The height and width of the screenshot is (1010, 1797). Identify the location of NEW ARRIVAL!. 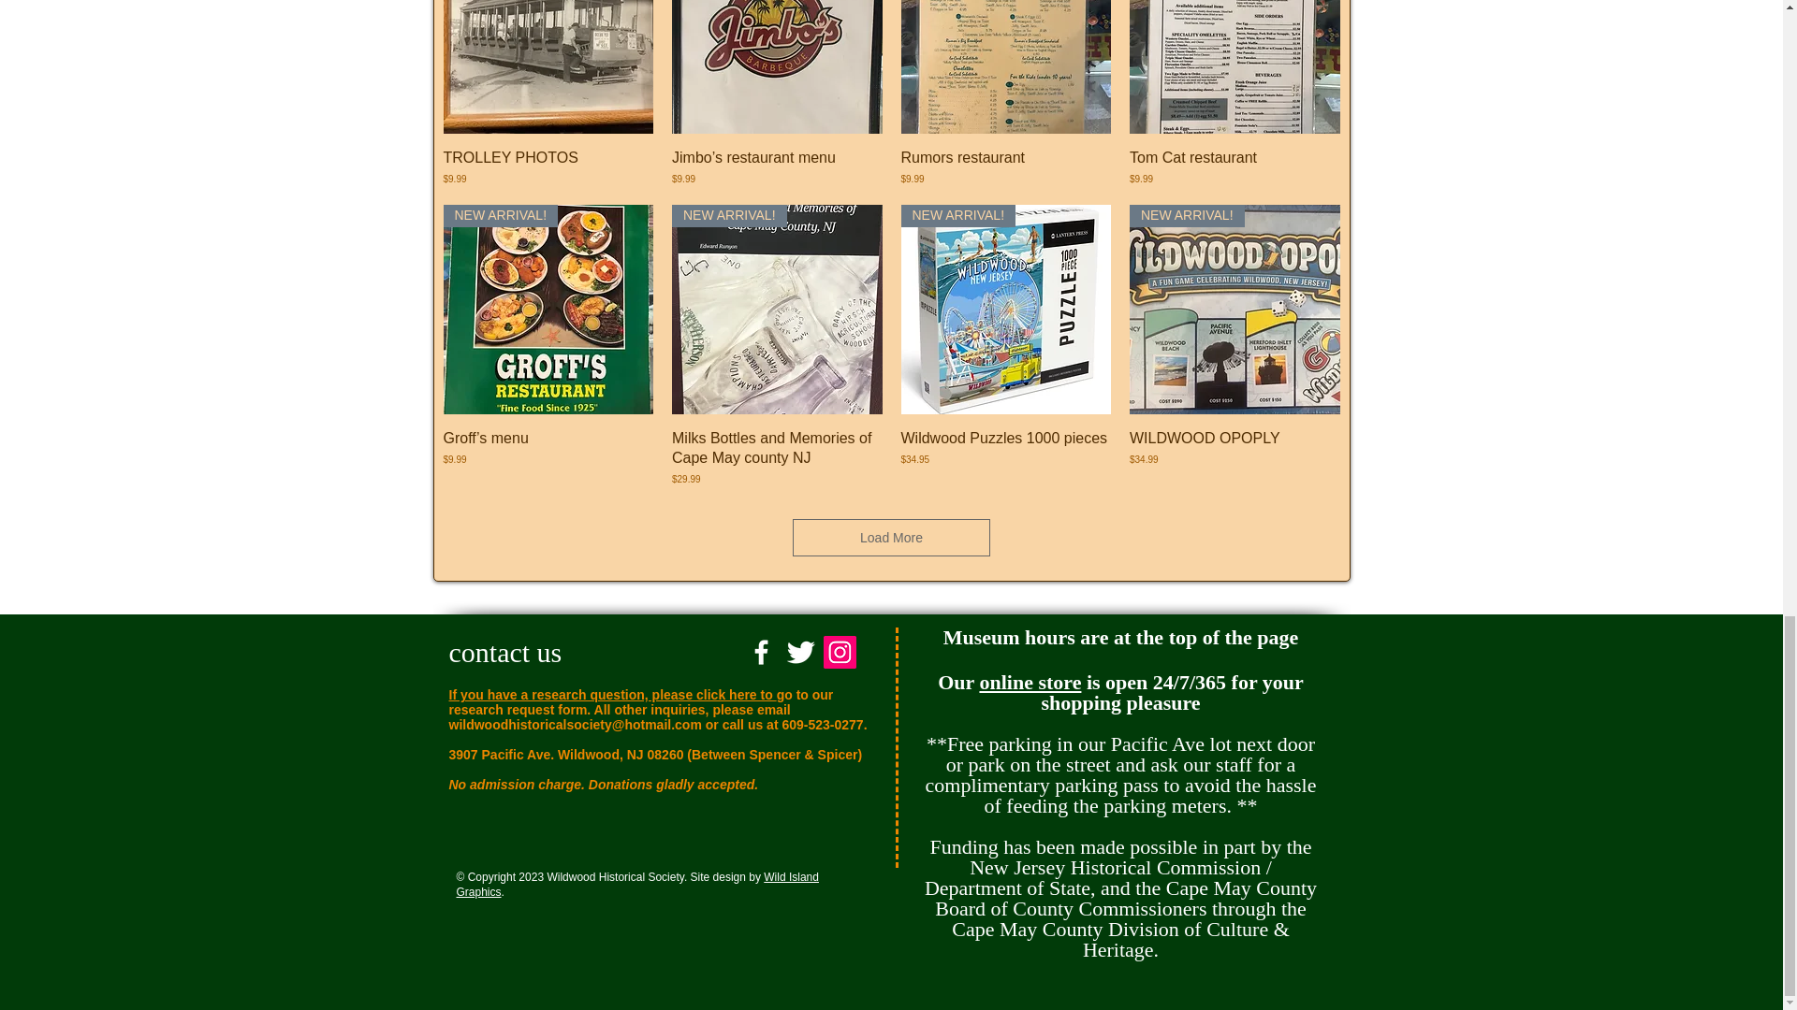
(1235, 67).